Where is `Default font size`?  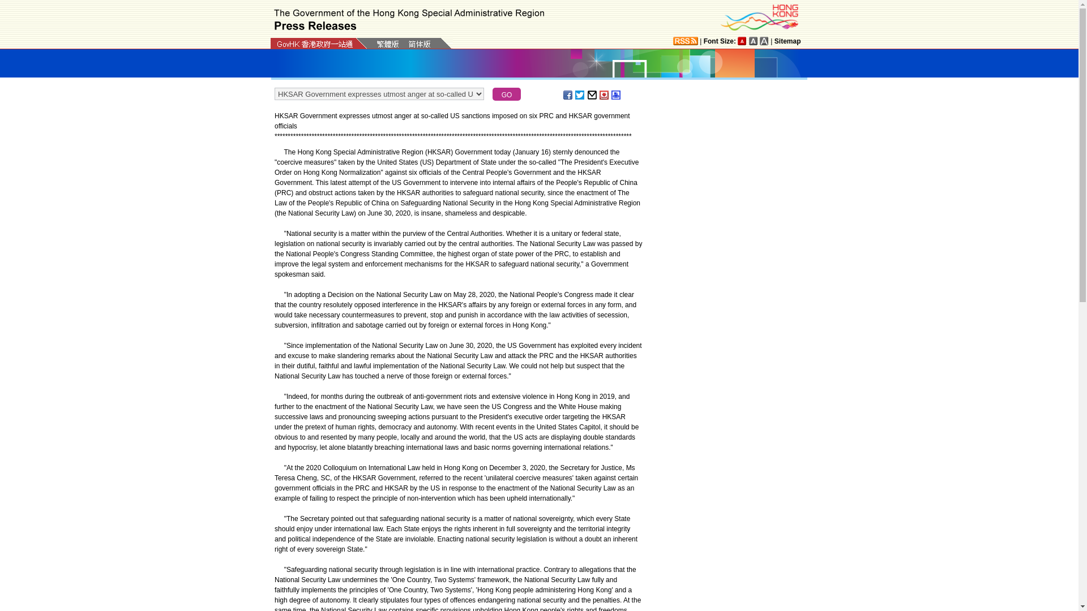 Default font size is located at coordinates (742, 41).